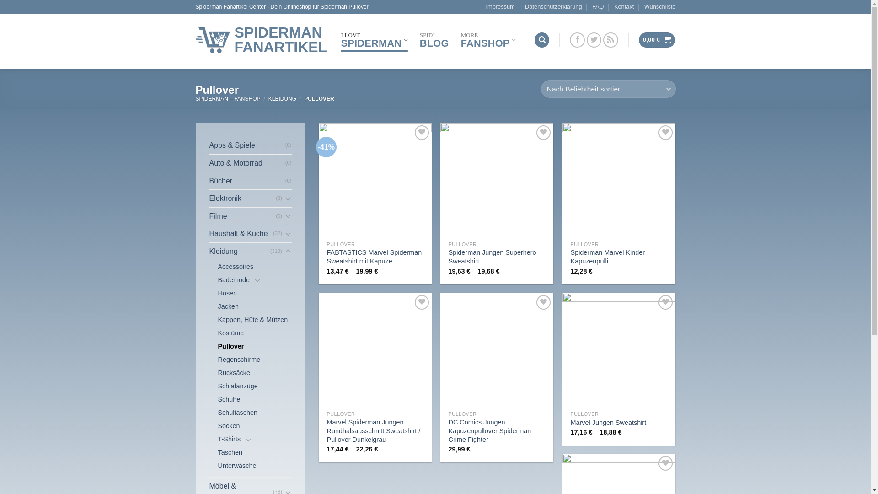 The image size is (878, 494). Describe the element at coordinates (236, 267) in the screenshot. I see `Accessoires` at that location.